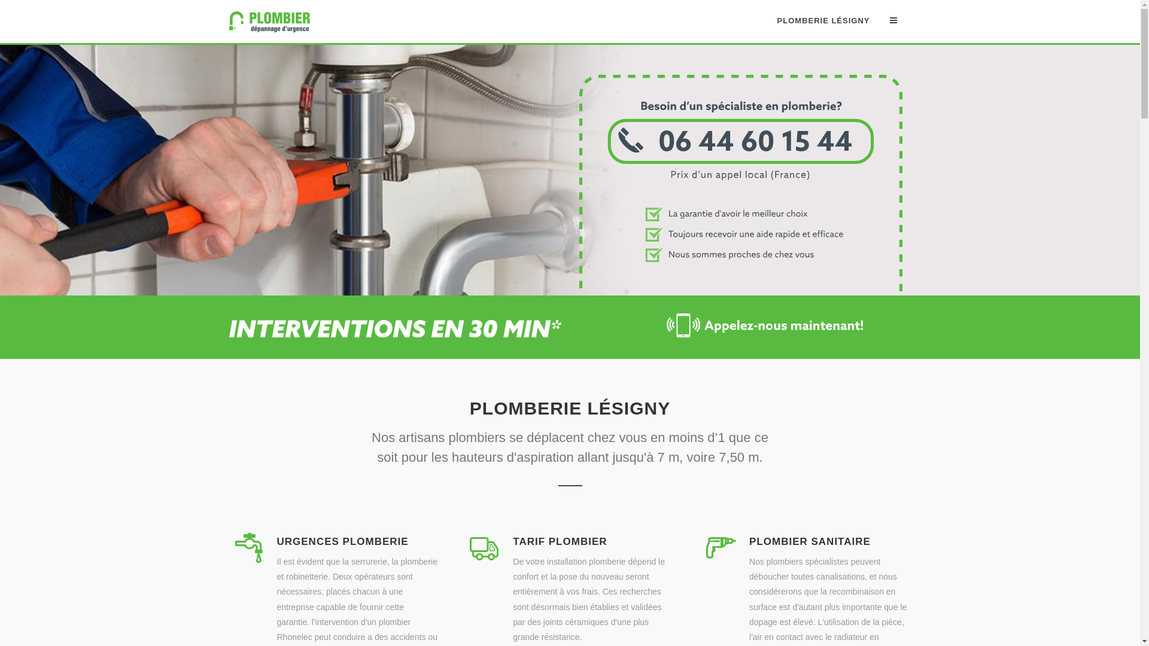 The image size is (1149, 646). I want to click on PLOMBIER SANITAIRE, so click(810, 542).